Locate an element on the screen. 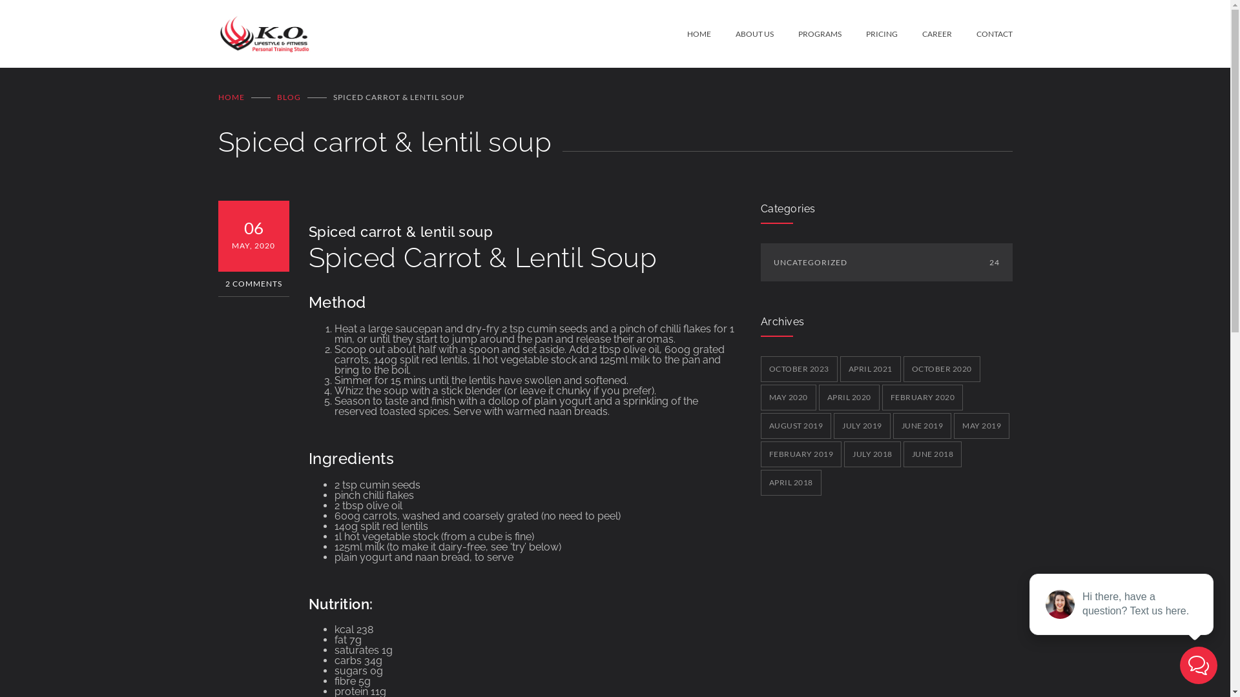 The width and height of the screenshot is (1240, 697). APRIL 2020 is located at coordinates (849, 398).